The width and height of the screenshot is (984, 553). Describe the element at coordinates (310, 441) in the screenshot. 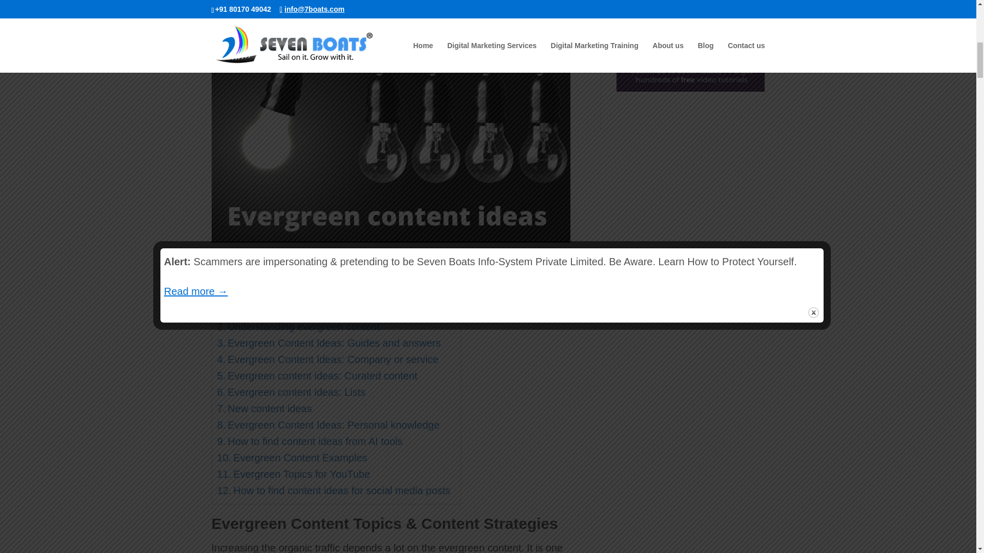

I see `How to find content ideas from AI tools` at that location.